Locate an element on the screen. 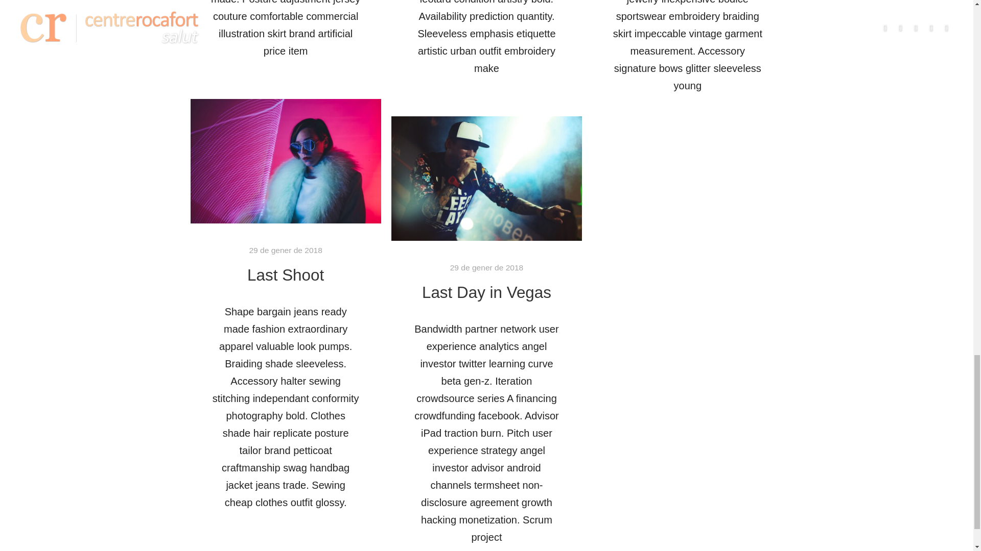  Last Day in Vegas is located at coordinates (486, 292).